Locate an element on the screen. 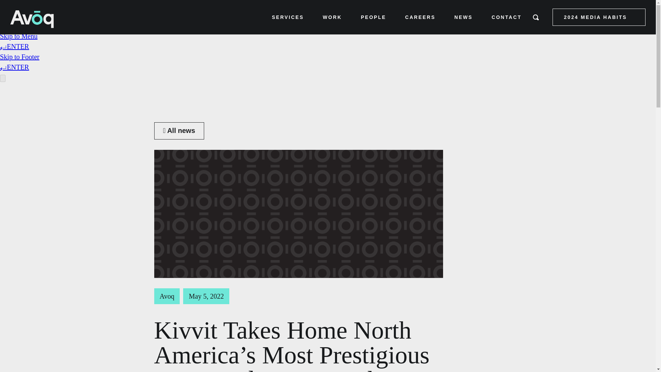 The height and width of the screenshot is (372, 661). CONTACT is located at coordinates (506, 17).